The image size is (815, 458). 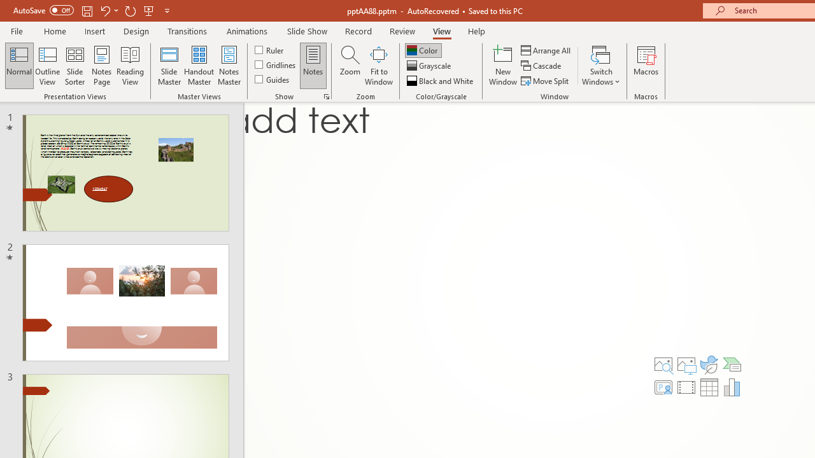 I want to click on Insert Video, so click(x=686, y=387).